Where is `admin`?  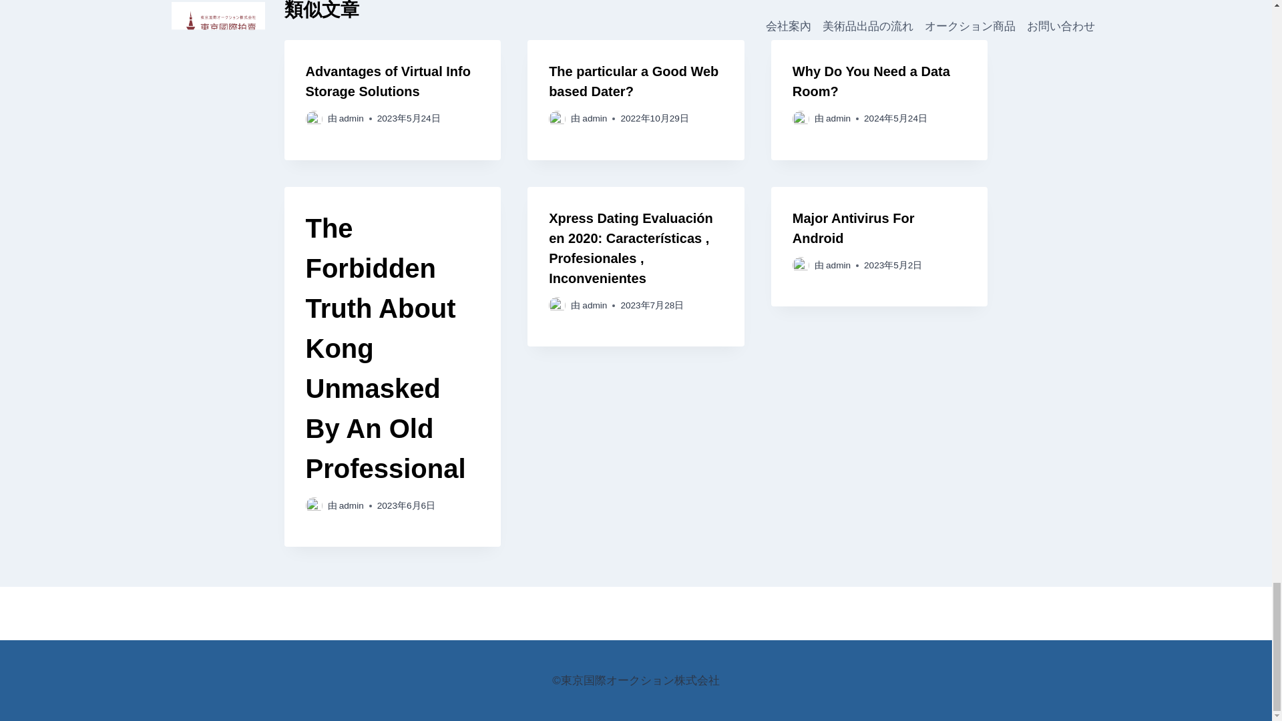 admin is located at coordinates (594, 306).